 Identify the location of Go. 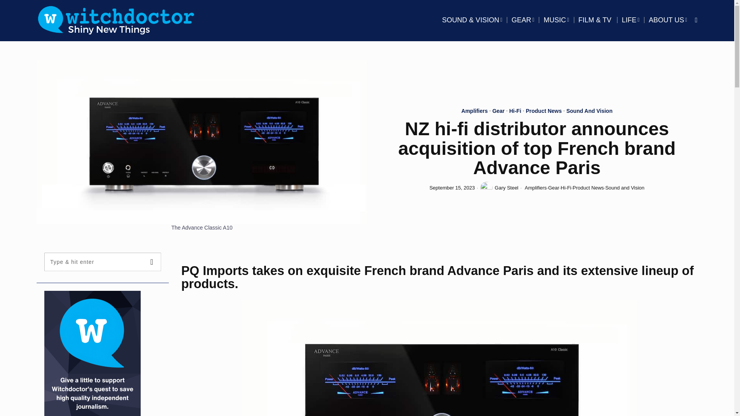
(152, 262).